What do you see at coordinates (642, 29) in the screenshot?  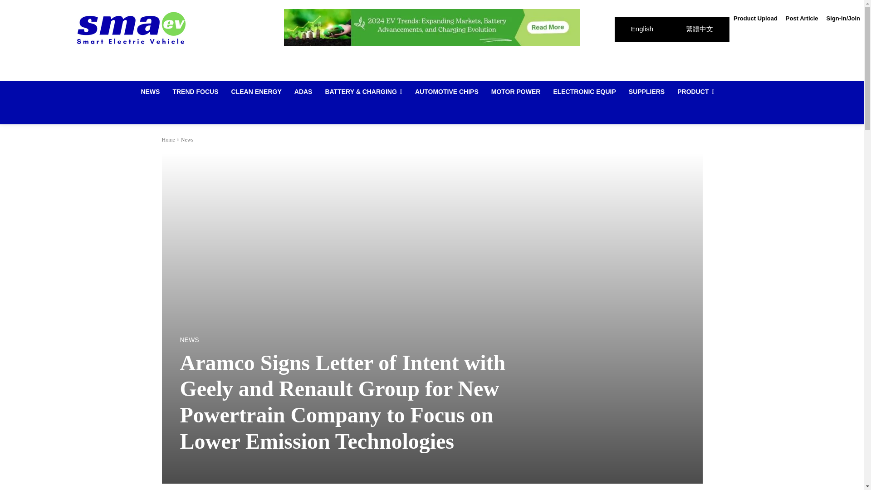 I see `English` at bounding box center [642, 29].